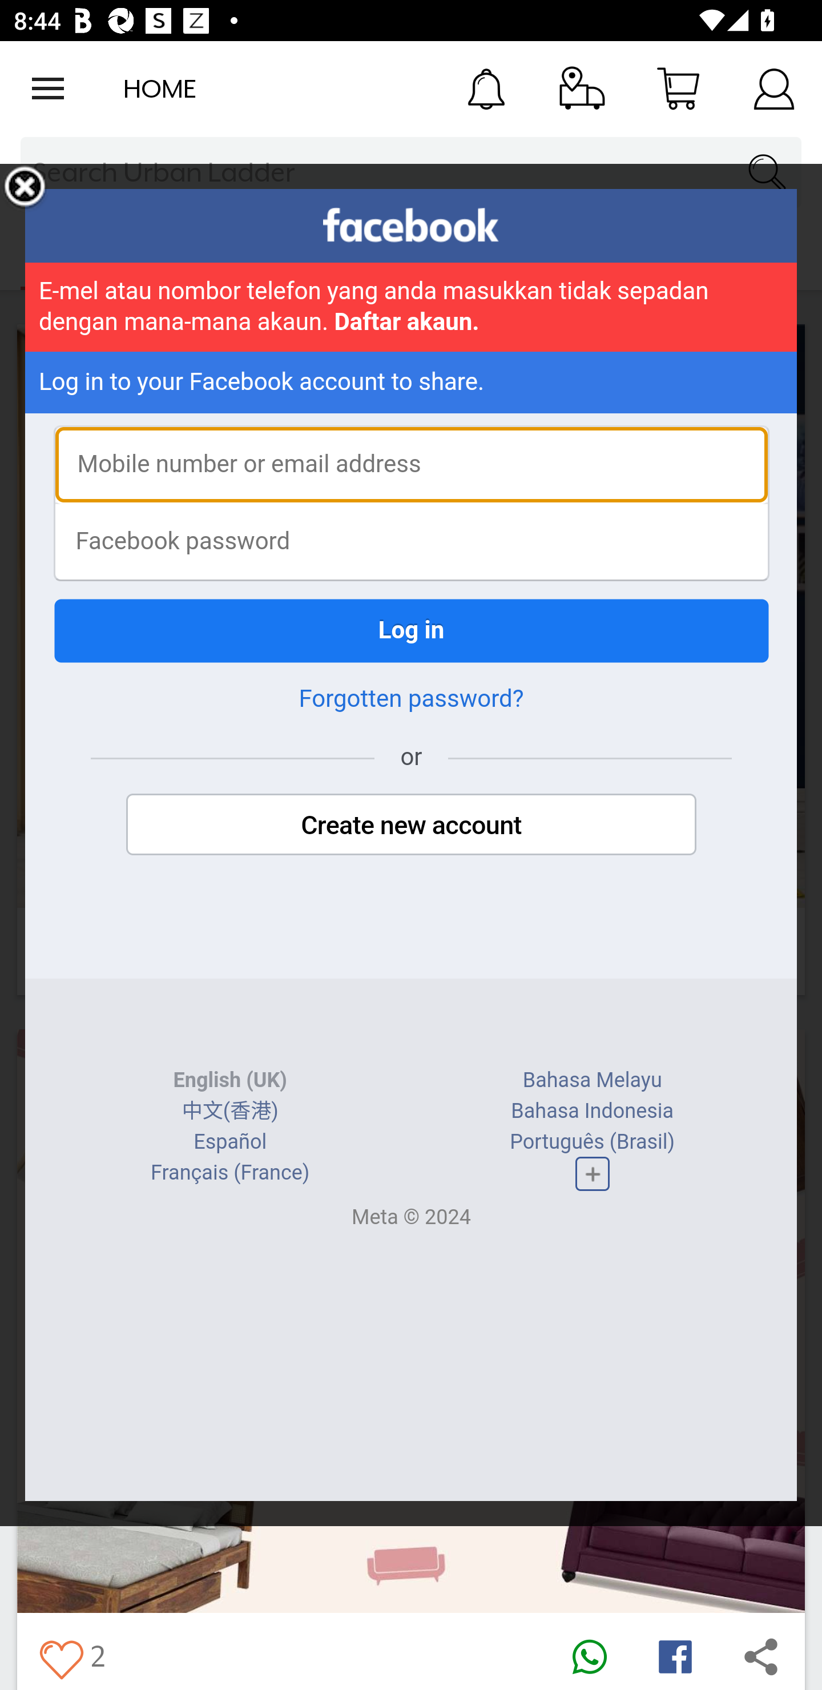 This screenshot has width=822, height=1690. What do you see at coordinates (411, 824) in the screenshot?
I see `Create new account` at bounding box center [411, 824].